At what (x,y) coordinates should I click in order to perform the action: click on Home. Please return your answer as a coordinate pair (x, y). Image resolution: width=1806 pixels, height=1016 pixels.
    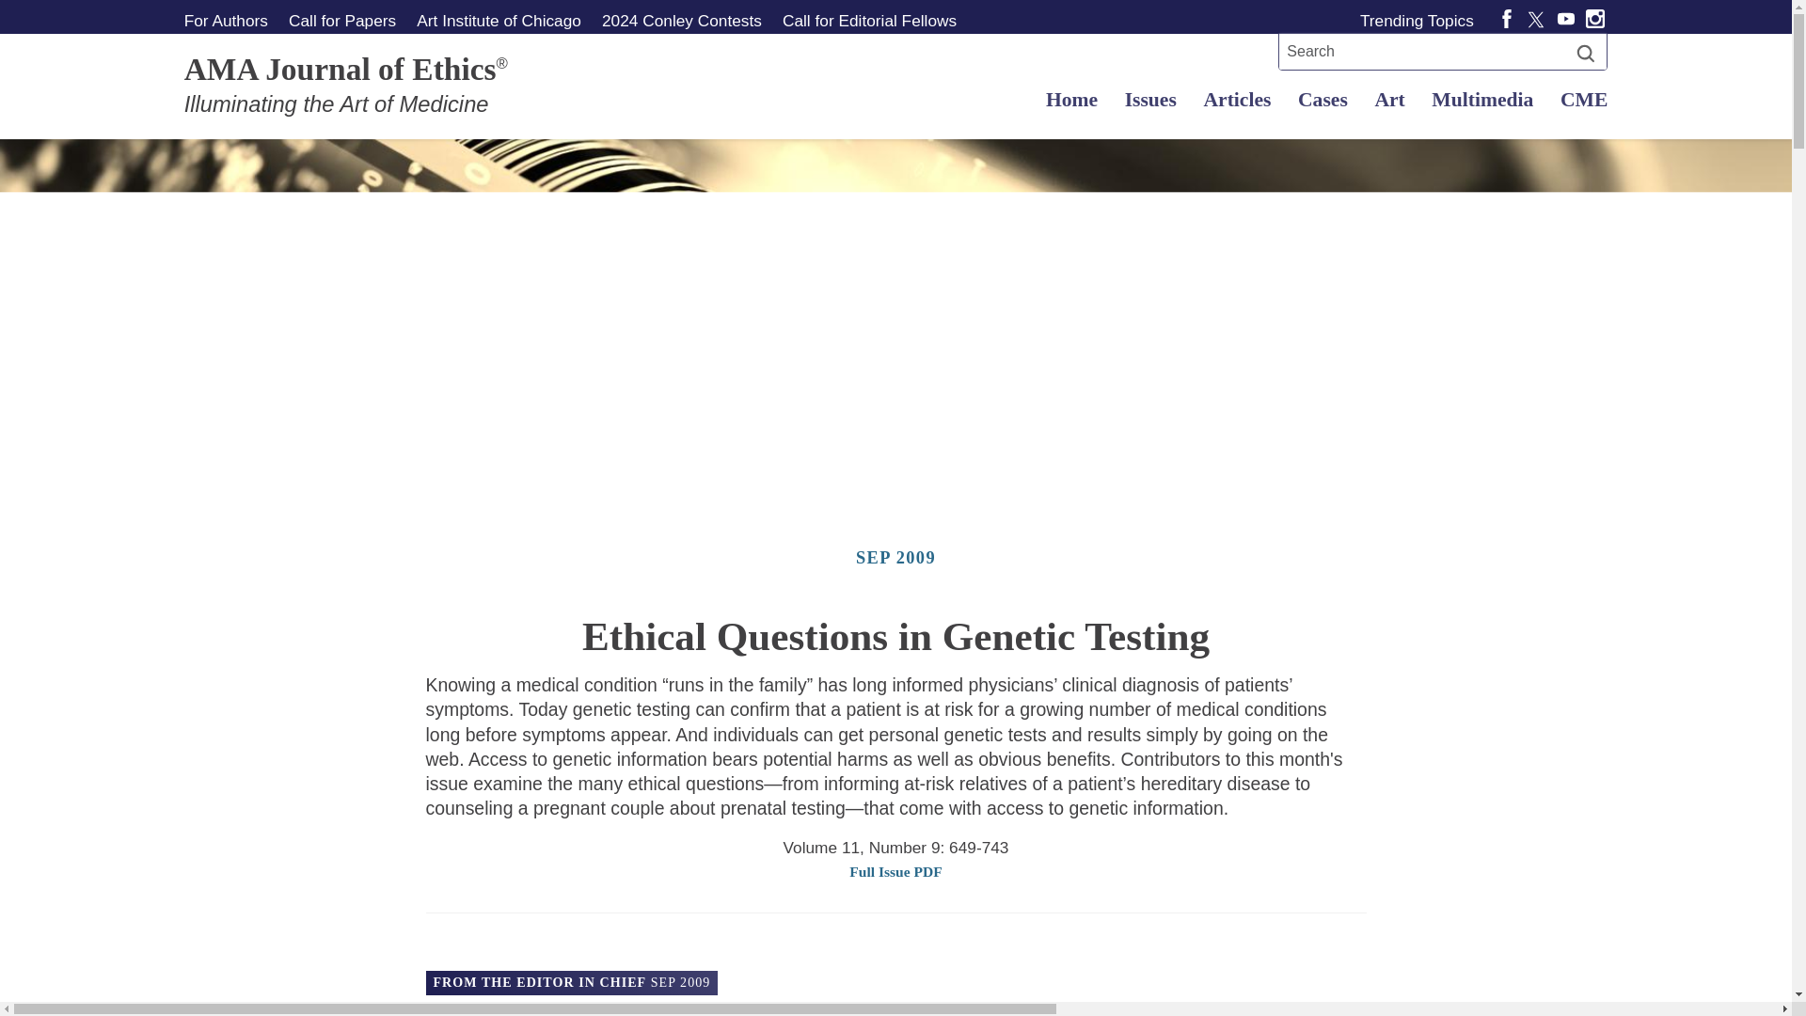
    Looking at the image, I should click on (1071, 100).